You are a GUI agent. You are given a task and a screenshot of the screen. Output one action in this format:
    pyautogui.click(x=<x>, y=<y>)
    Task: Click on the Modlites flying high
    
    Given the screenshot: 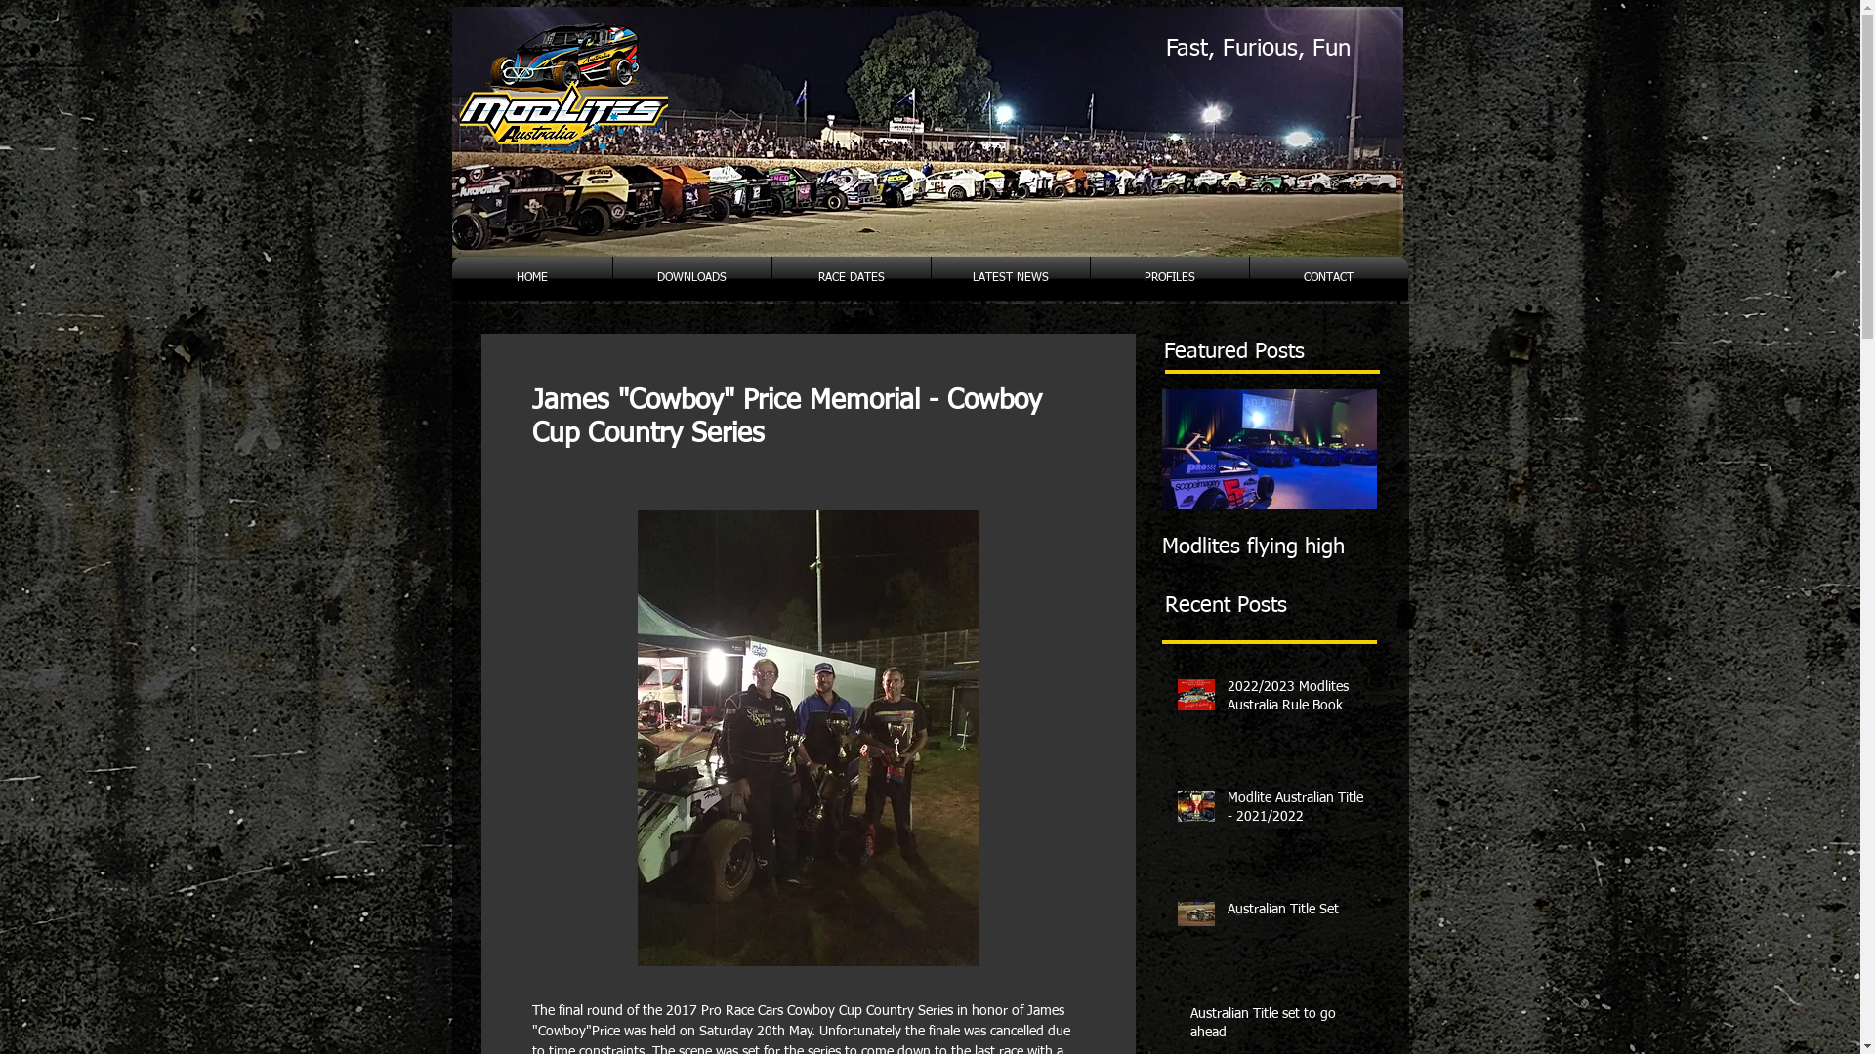 What is the action you would take?
    pyautogui.click(x=1270, y=547)
    